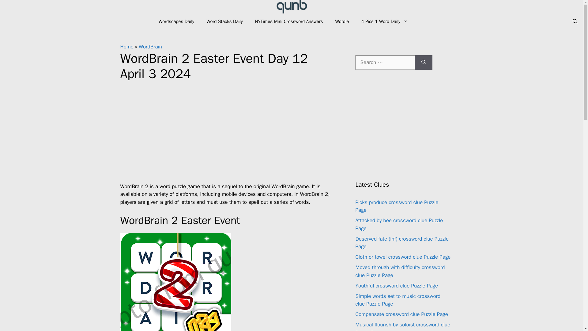  I want to click on Compensate crossword clue Puzzle Page, so click(401, 314).